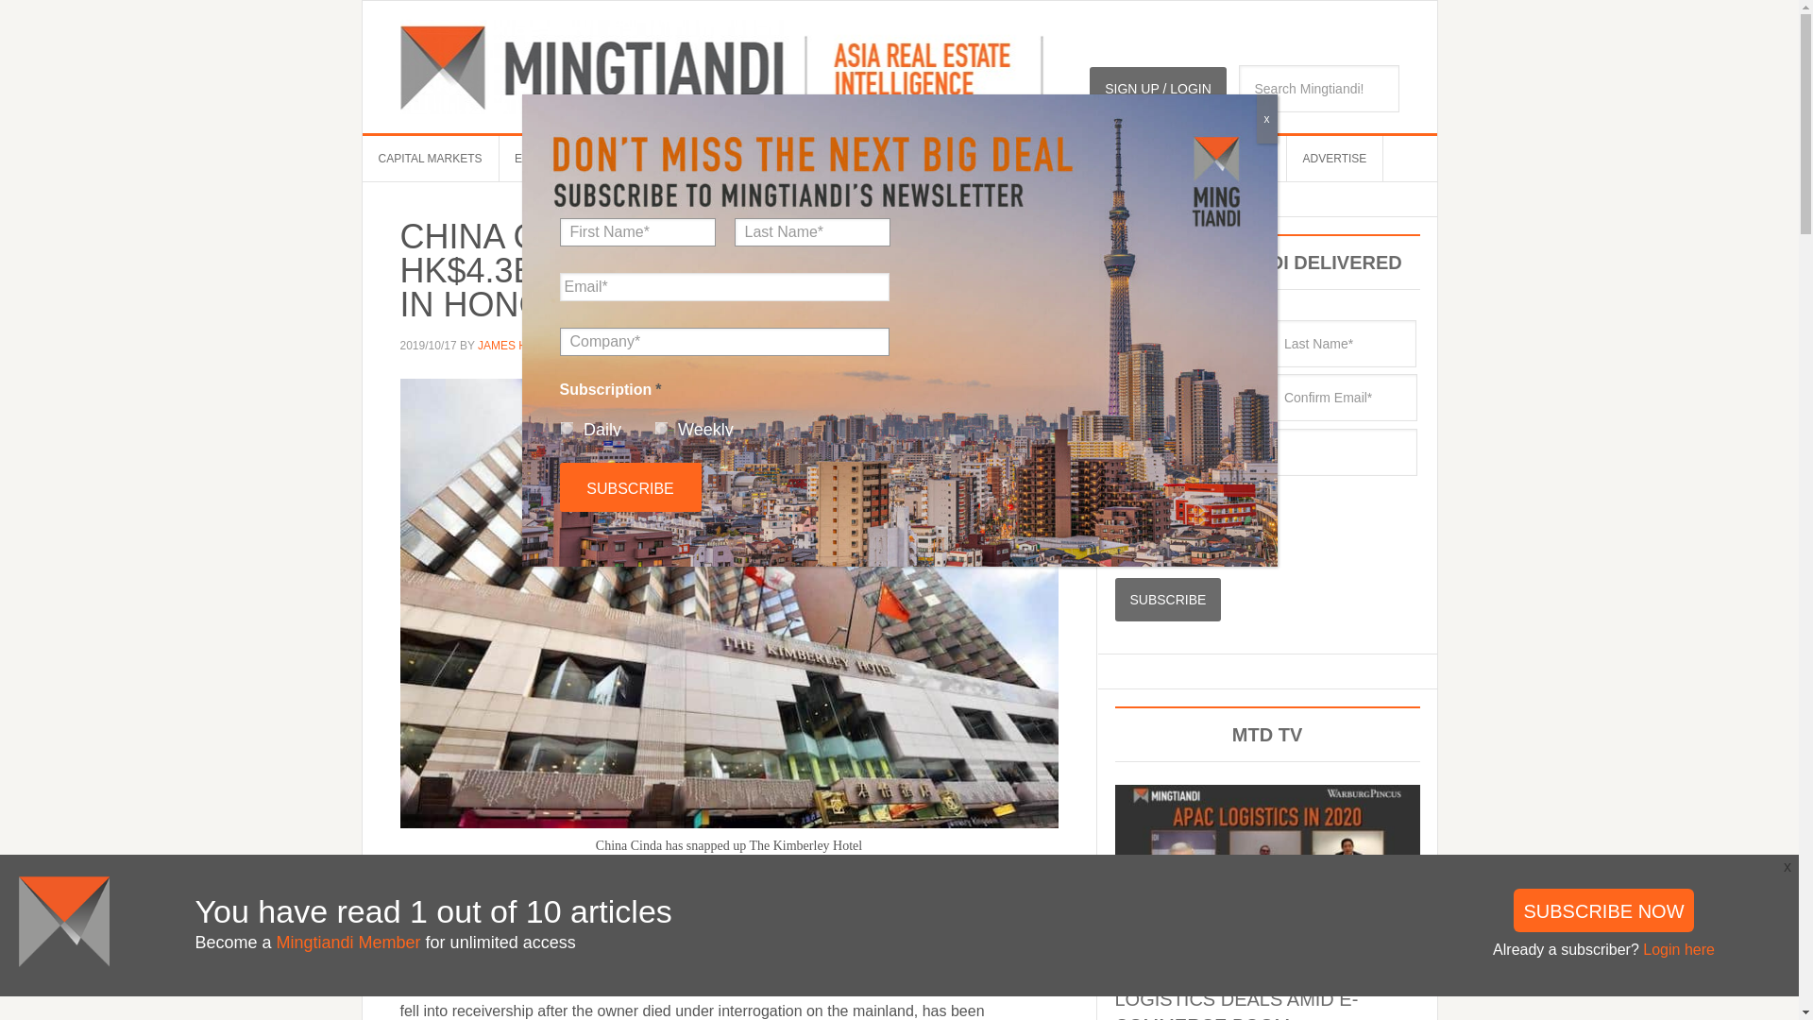 Image resolution: width=1813 pixels, height=1020 pixels. Describe the element at coordinates (1002, 159) in the screenshot. I see `ASIA OUTBOUND` at that location.